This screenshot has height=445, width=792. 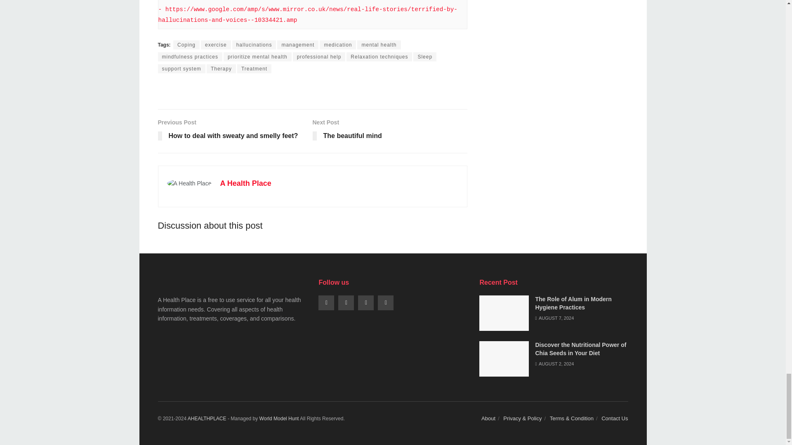 I want to click on mental health, so click(x=379, y=44).